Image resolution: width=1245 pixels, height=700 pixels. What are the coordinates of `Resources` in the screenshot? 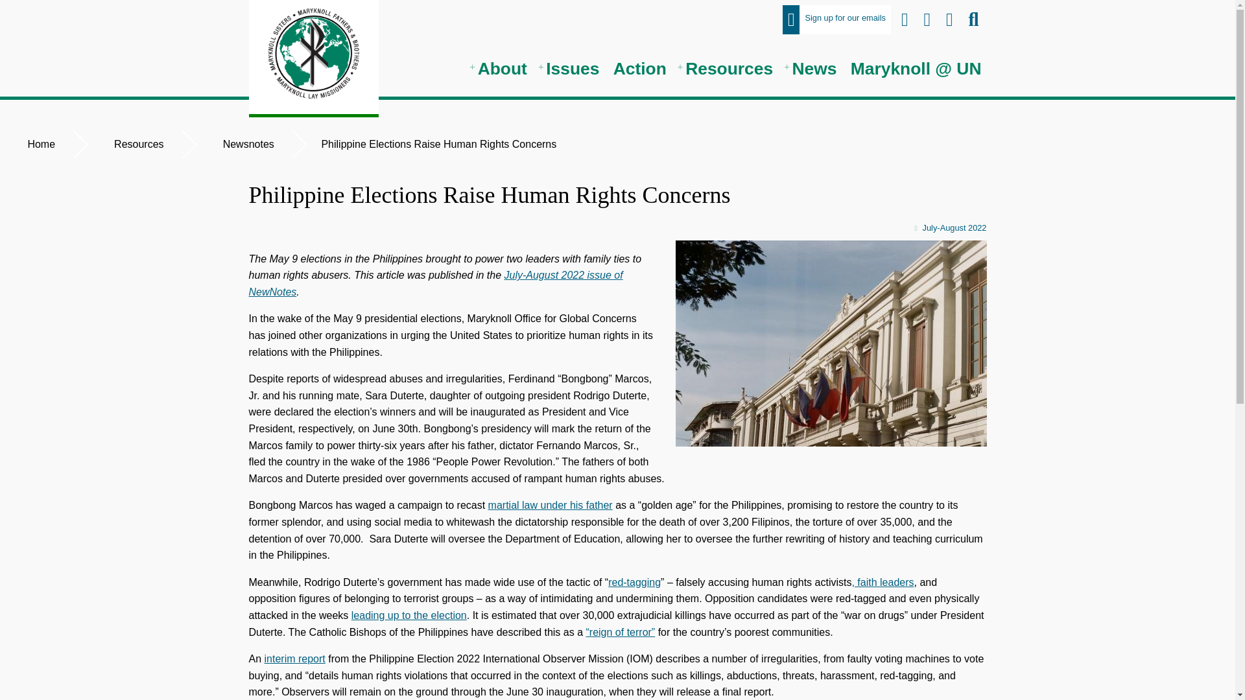 It's located at (137, 144).